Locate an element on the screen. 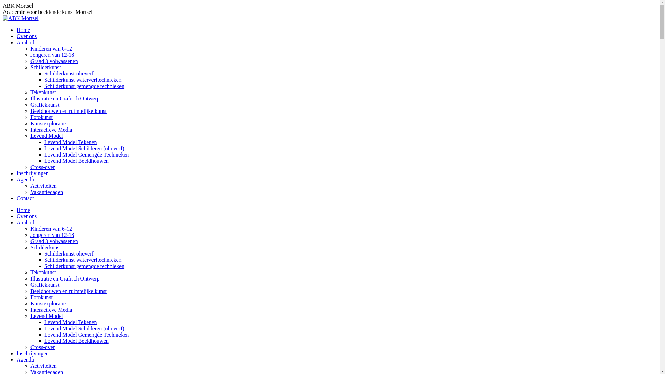 The height and width of the screenshot is (374, 665). Graad 3 volwassenen is located at coordinates (54, 61).